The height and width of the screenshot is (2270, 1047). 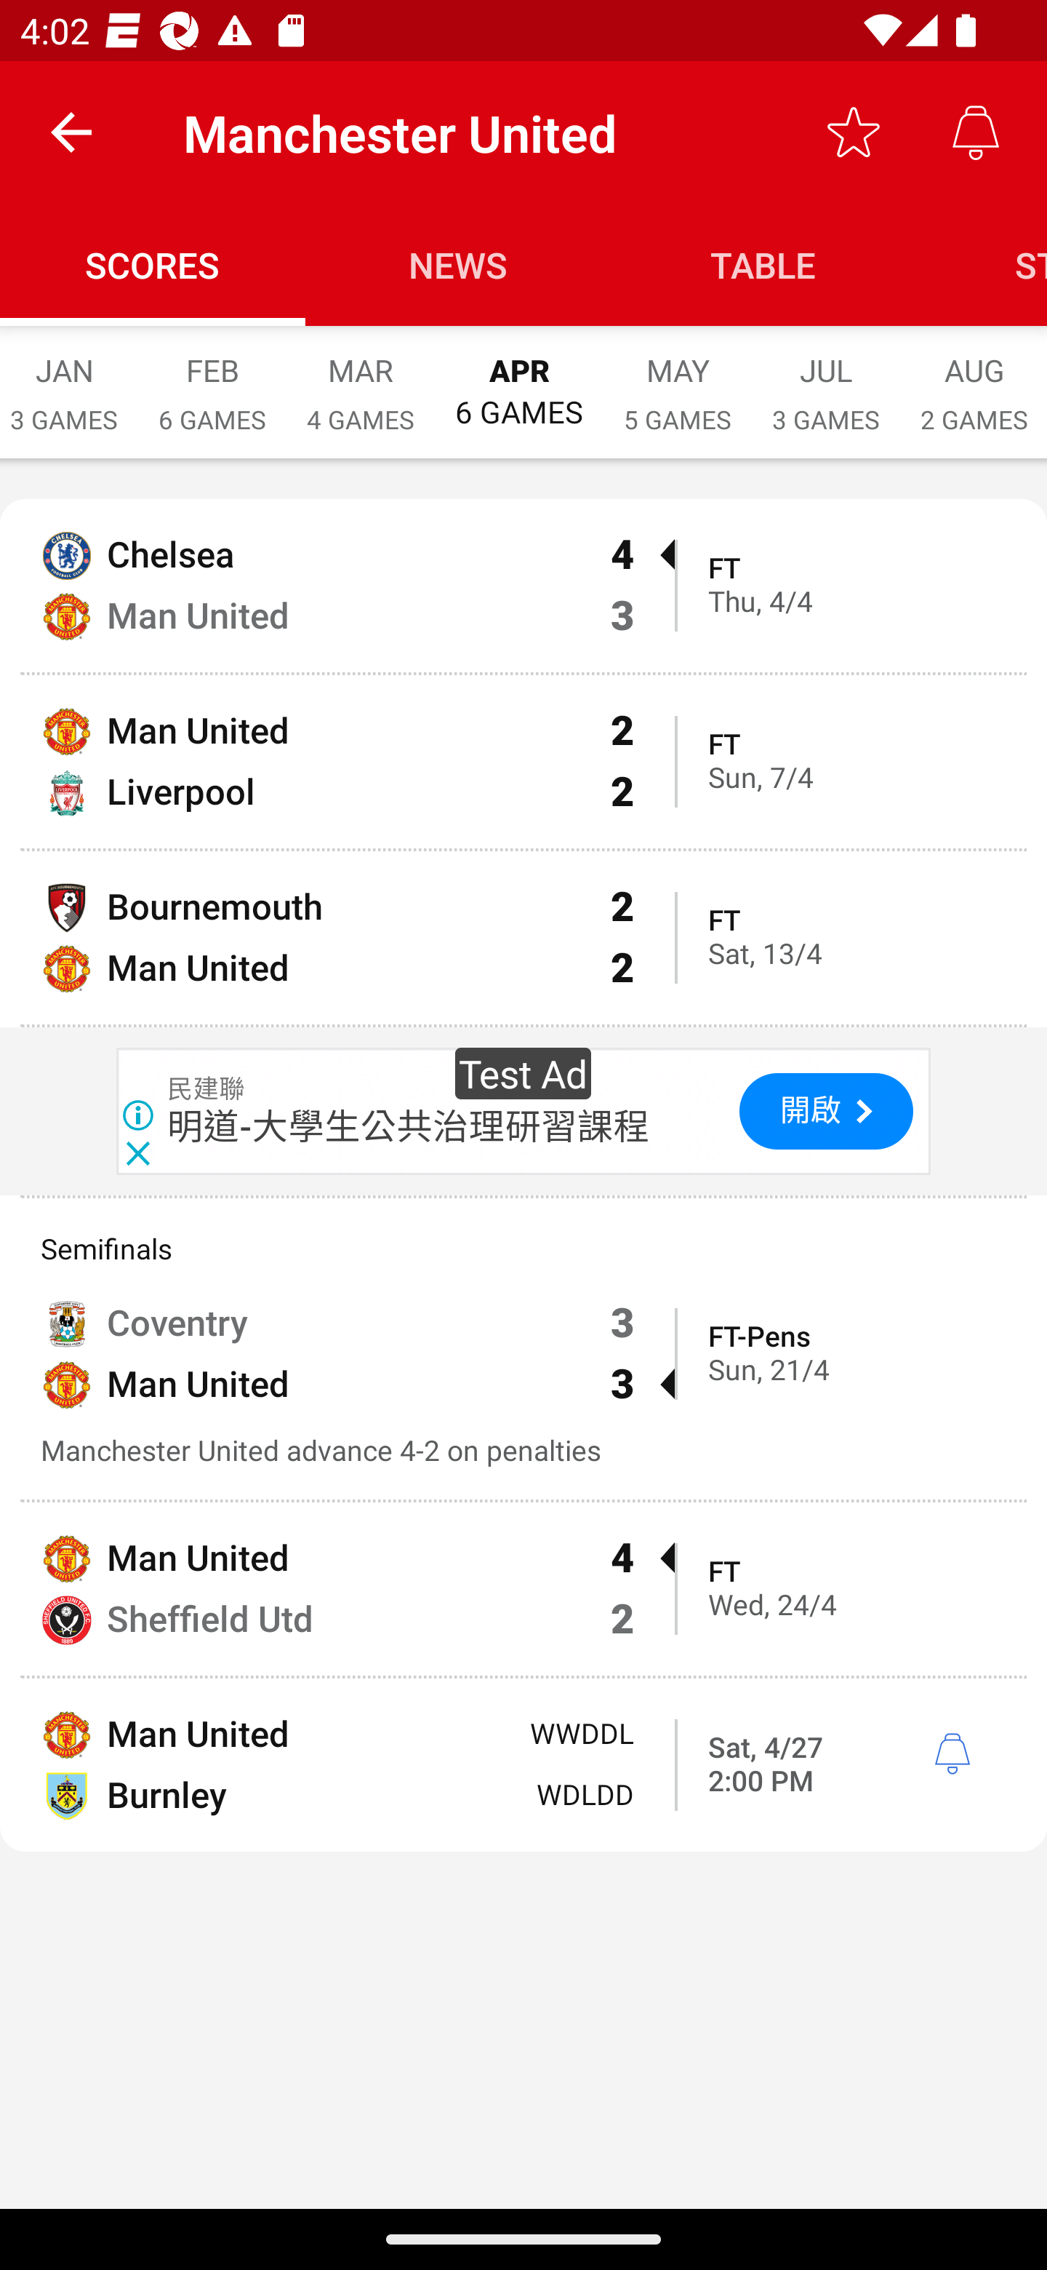 What do you see at coordinates (952, 1754) in the screenshot?
I see `í` at bounding box center [952, 1754].